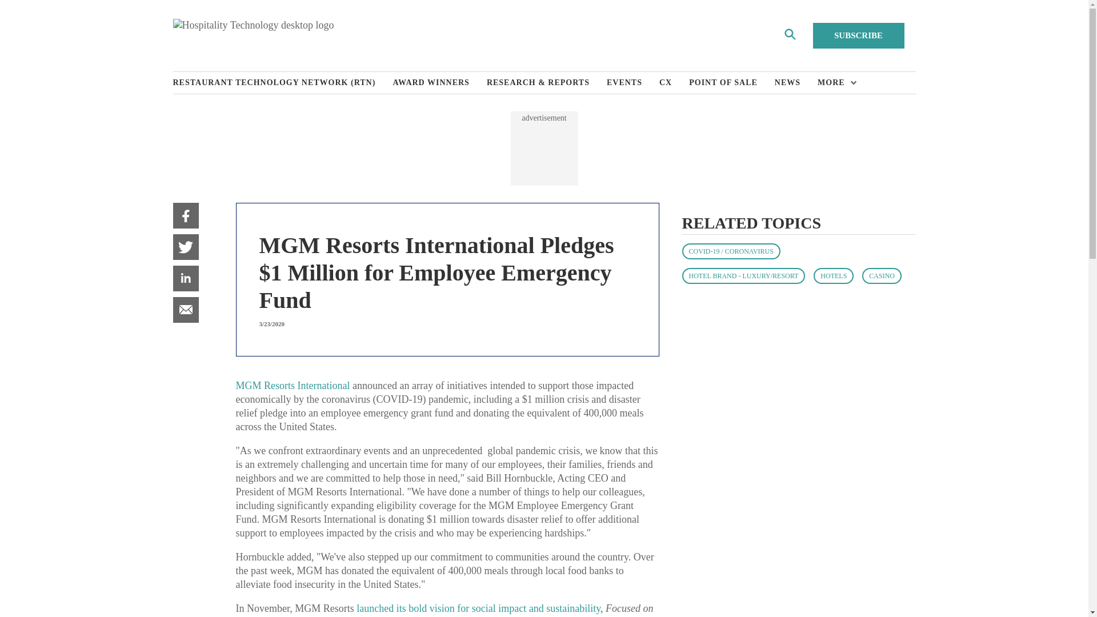  Describe the element at coordinates (834, 83) in the screenshot. I see `MORE` at that location.